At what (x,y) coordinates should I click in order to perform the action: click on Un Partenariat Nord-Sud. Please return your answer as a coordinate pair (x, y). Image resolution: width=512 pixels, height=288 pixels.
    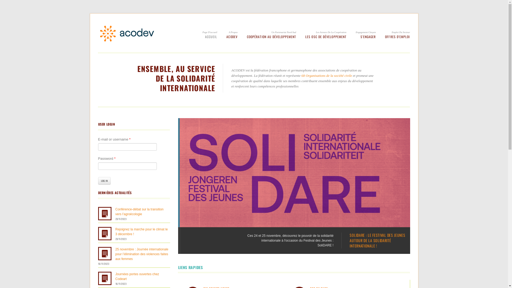
    Looking at the image, I should click on (296, 32).